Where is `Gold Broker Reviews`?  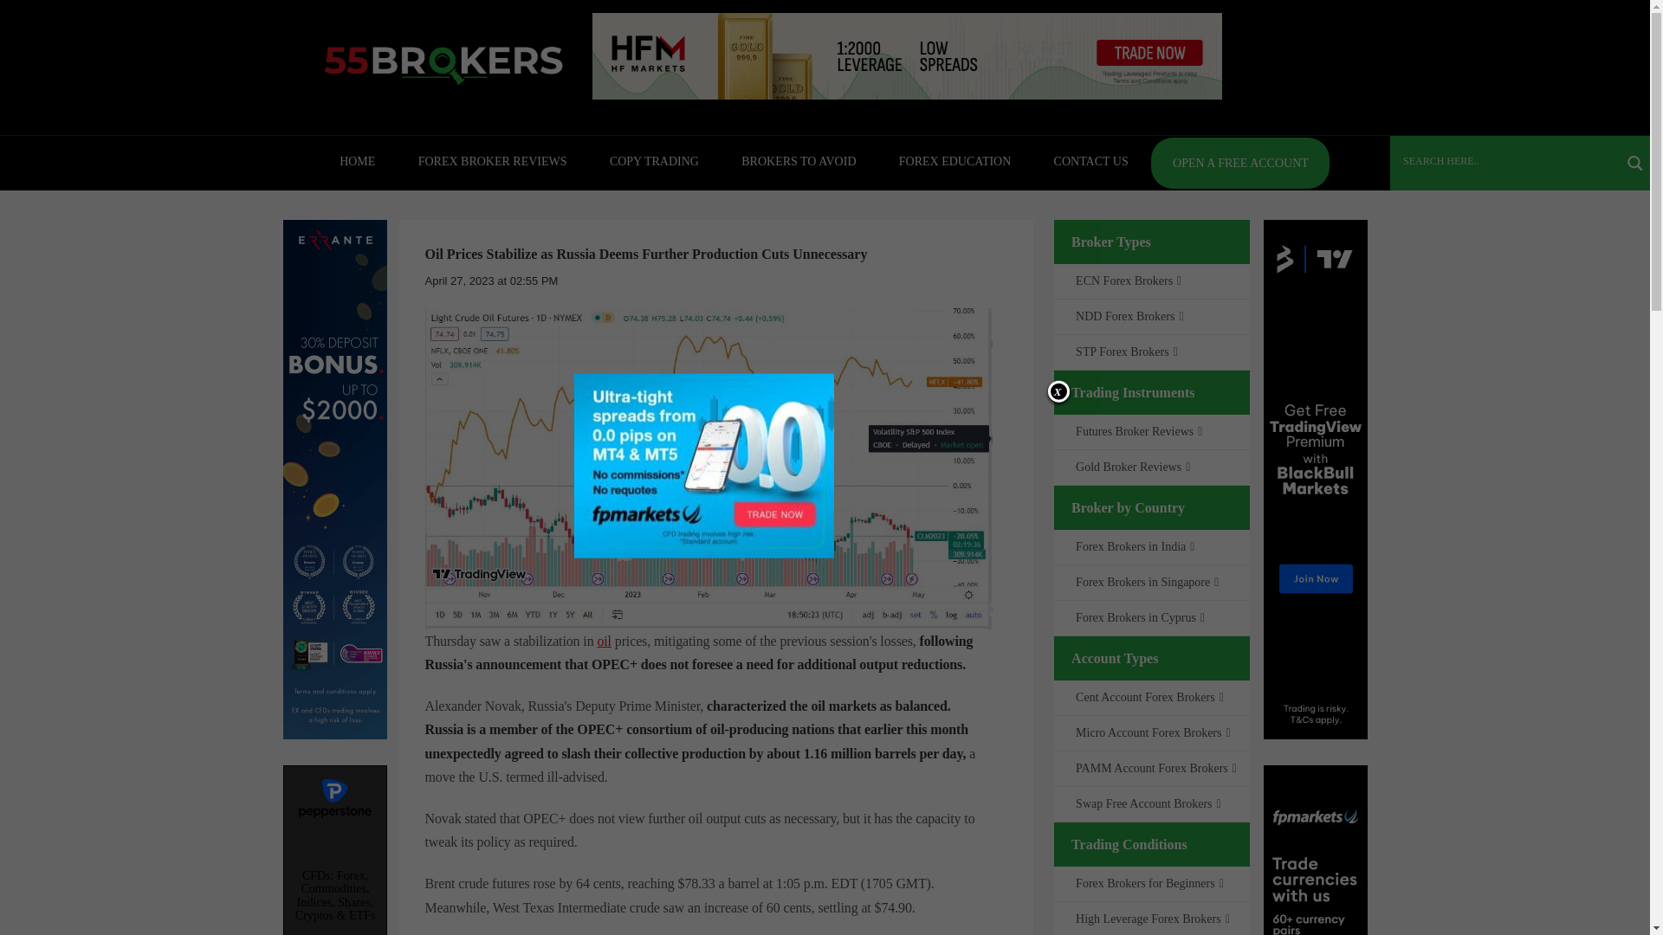
Gold Broker Reviews is located at coordinates (1130, 467).